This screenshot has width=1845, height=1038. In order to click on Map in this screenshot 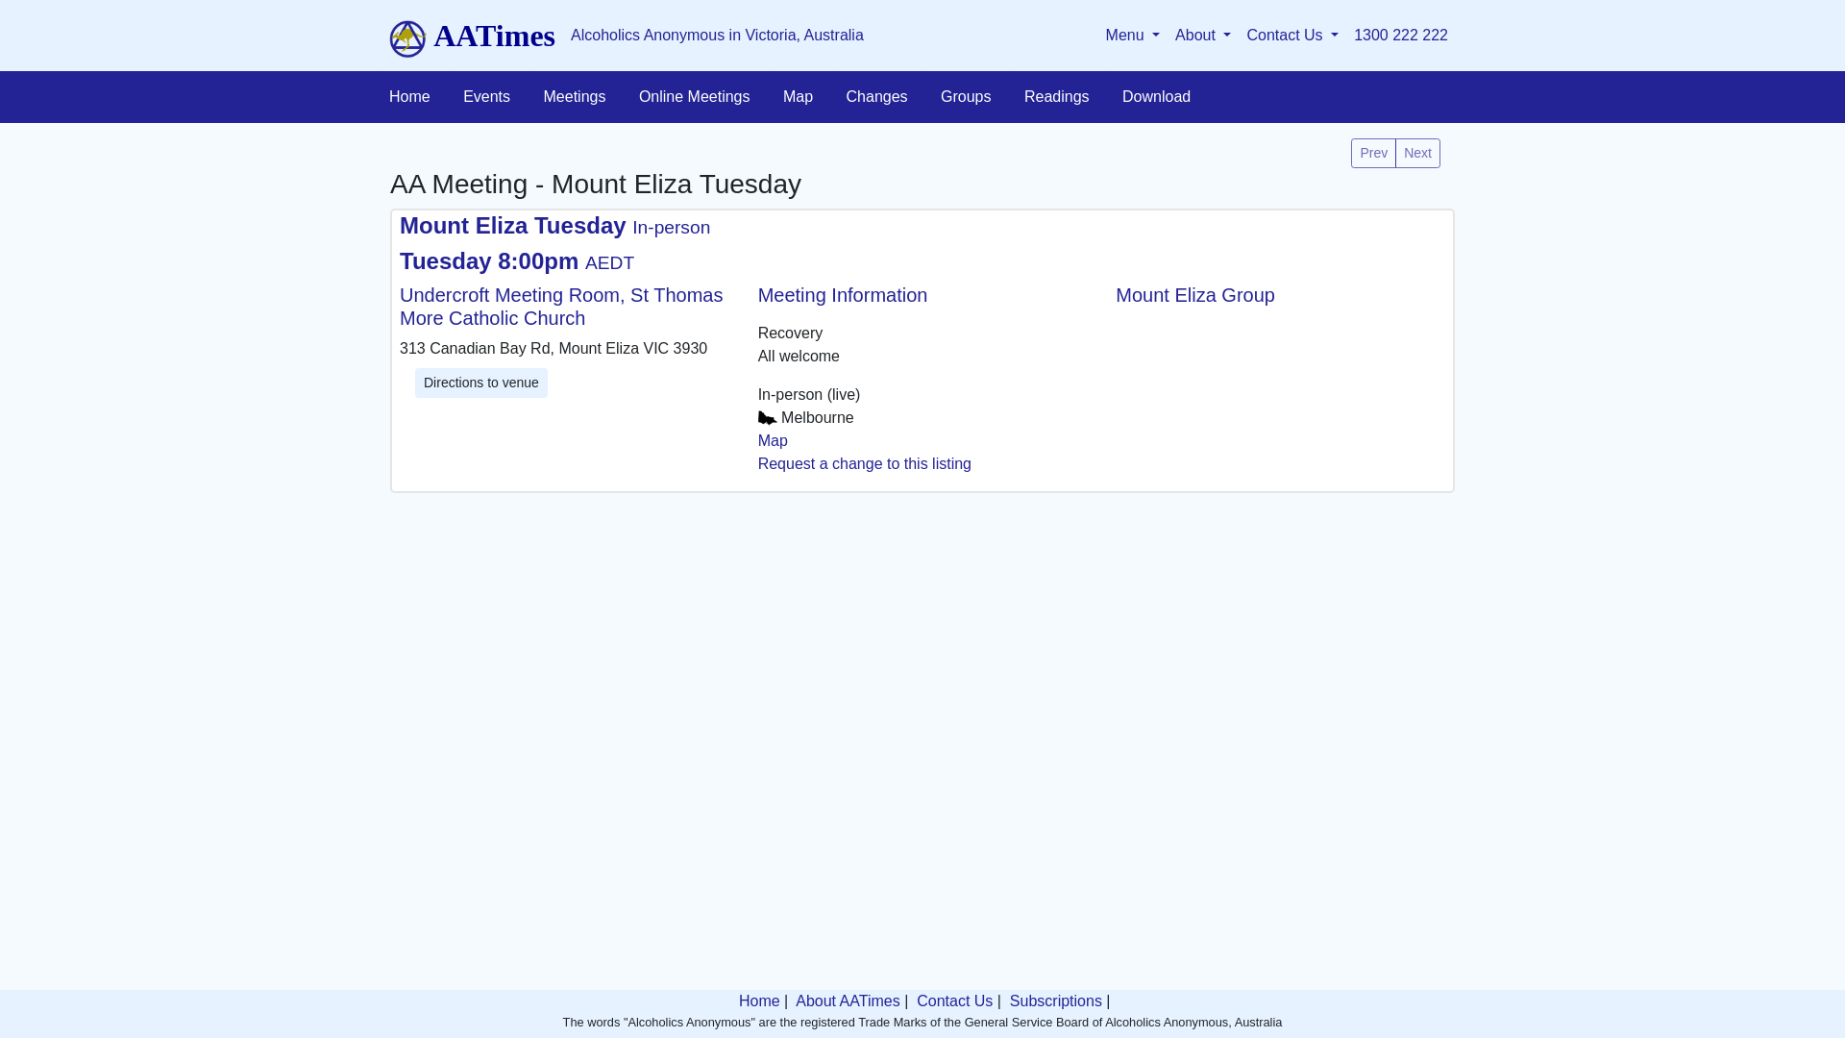, I will do `click(798, 97)`.